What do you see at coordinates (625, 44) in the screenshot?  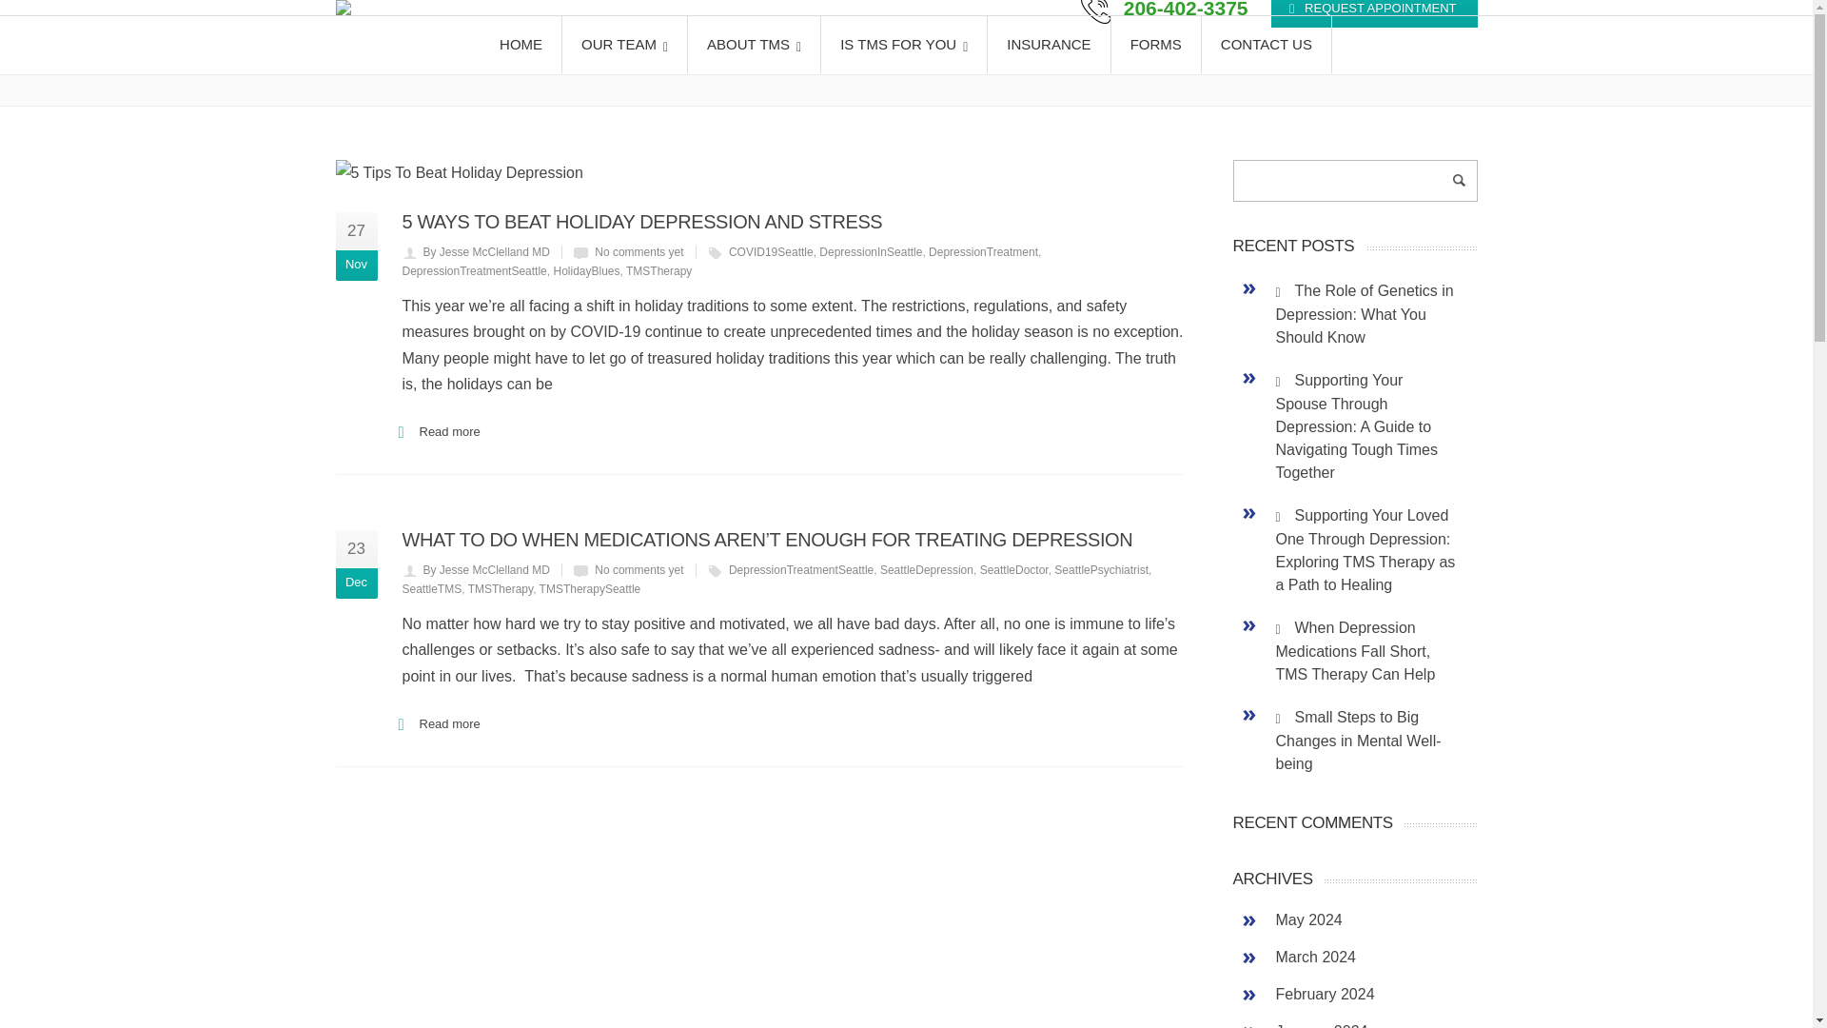 I see `OUR TEAM` at bounding box center [625, 44].